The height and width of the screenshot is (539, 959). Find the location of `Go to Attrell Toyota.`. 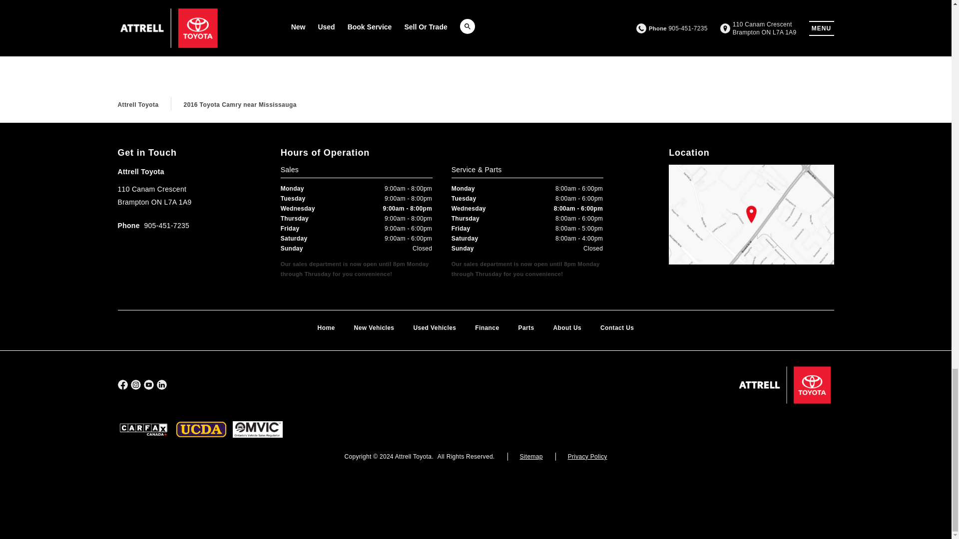

Go to Attrell Toyota. is located at coordinates (138, 105).